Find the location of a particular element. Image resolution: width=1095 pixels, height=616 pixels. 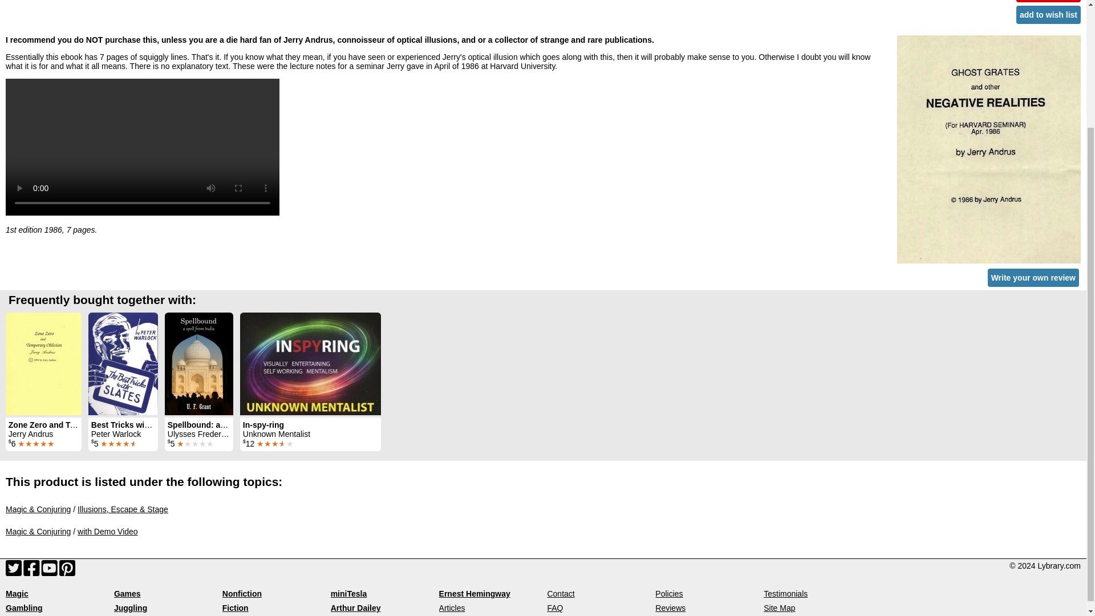

Juggling is located at coordinates (130, 608).